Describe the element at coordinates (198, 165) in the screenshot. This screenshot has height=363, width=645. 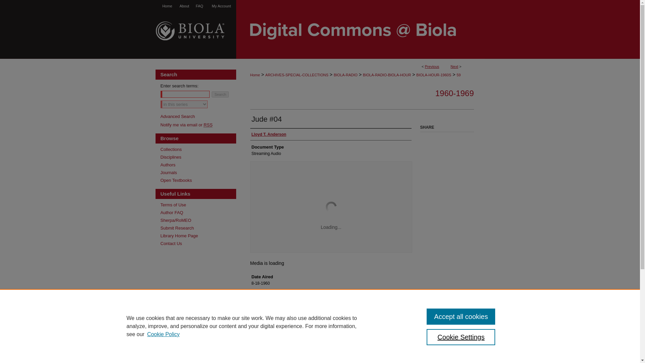
I see `Browse by Author` at that location.